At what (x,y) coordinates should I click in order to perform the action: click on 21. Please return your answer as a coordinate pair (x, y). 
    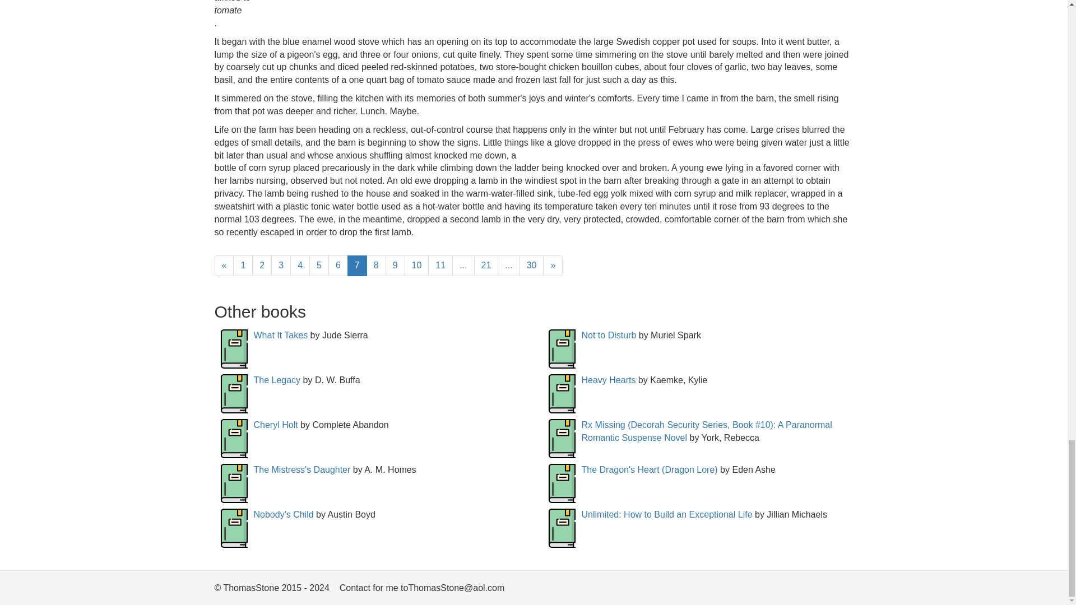
    Looking at the image, I should click on (486, 266).